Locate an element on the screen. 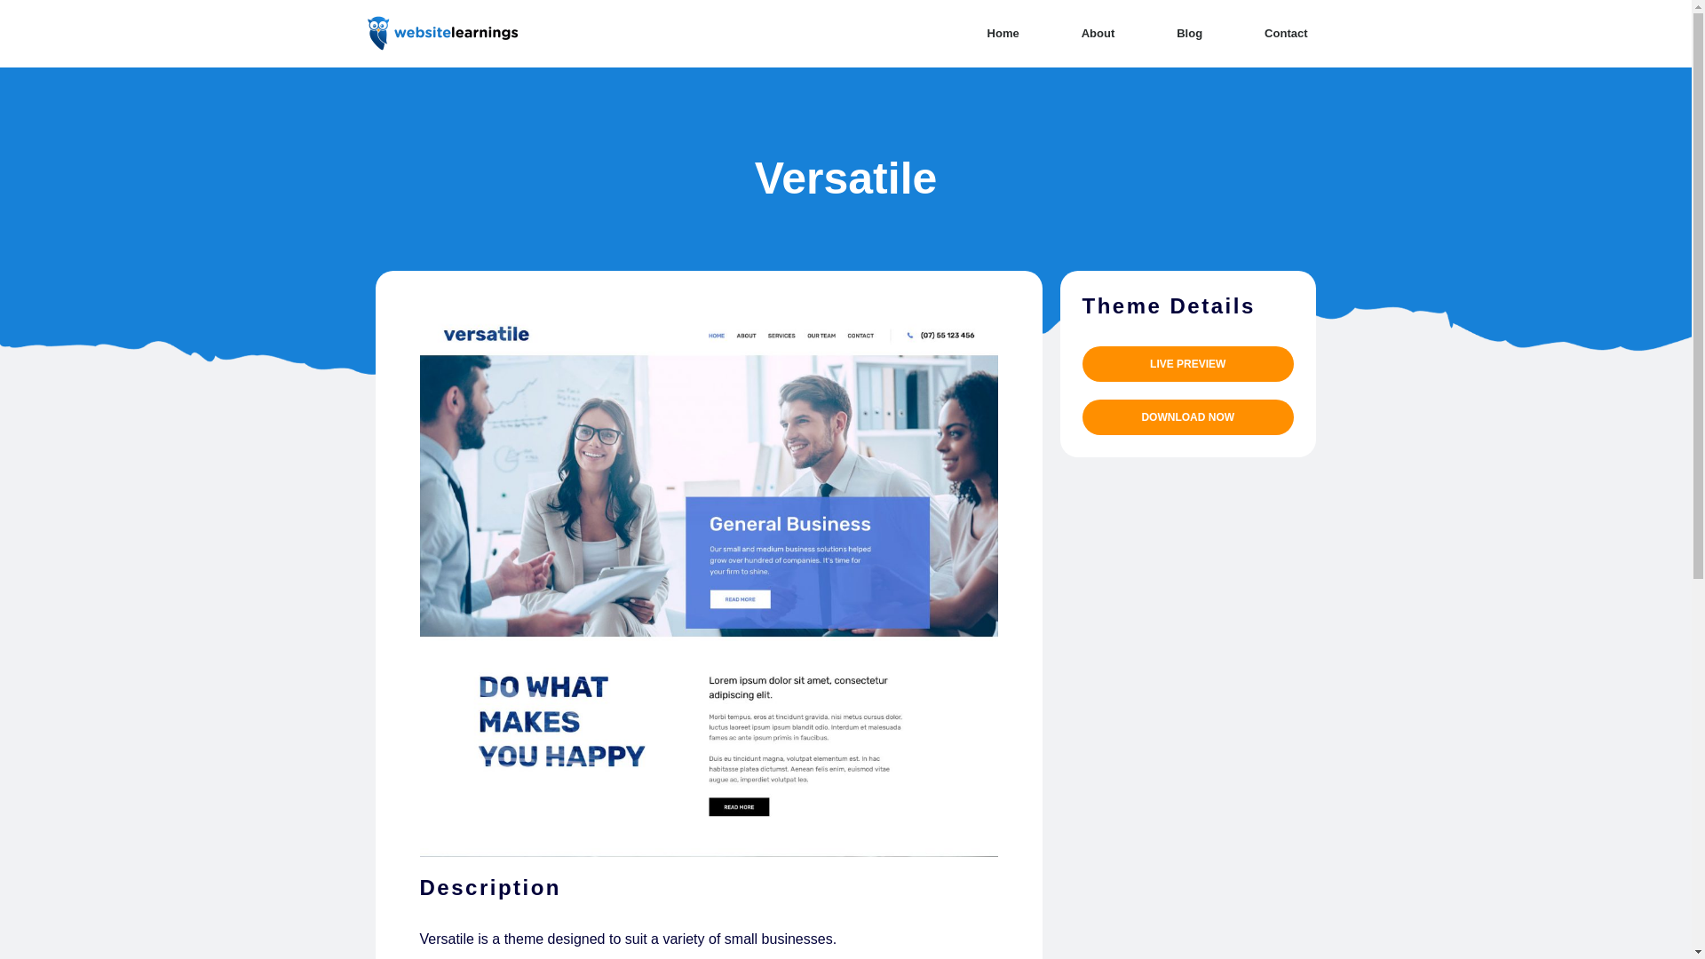 The width and height of the screenshot is (1705, 959). Blog is located at coordinates (1190, 34).